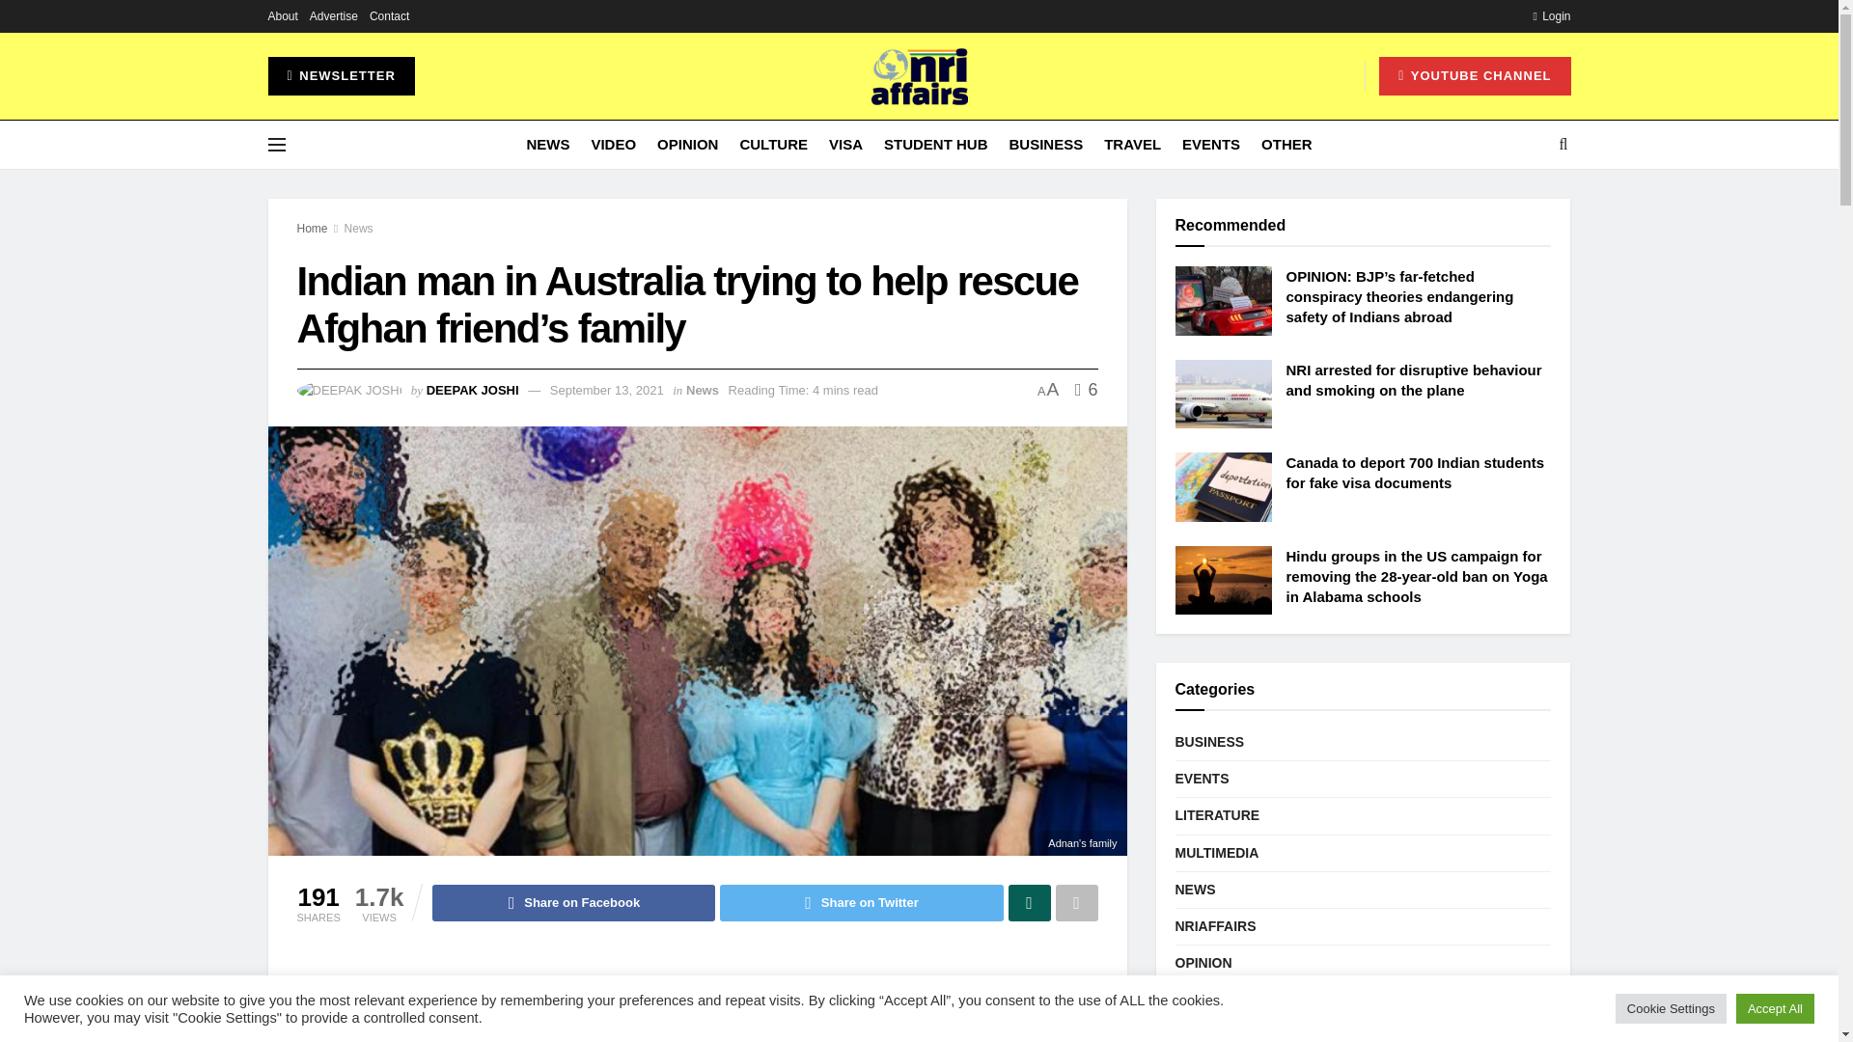  I want to click on VISA, so click(845, 145).